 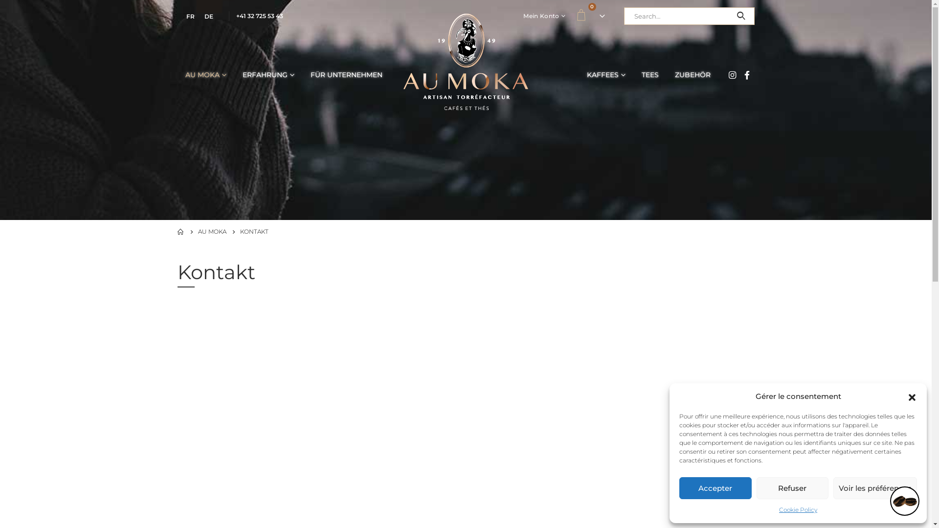 What do you see at coordinates (212, 232) in the screenshot?
I see `AU MOKA` at bounding box center [212, 232].